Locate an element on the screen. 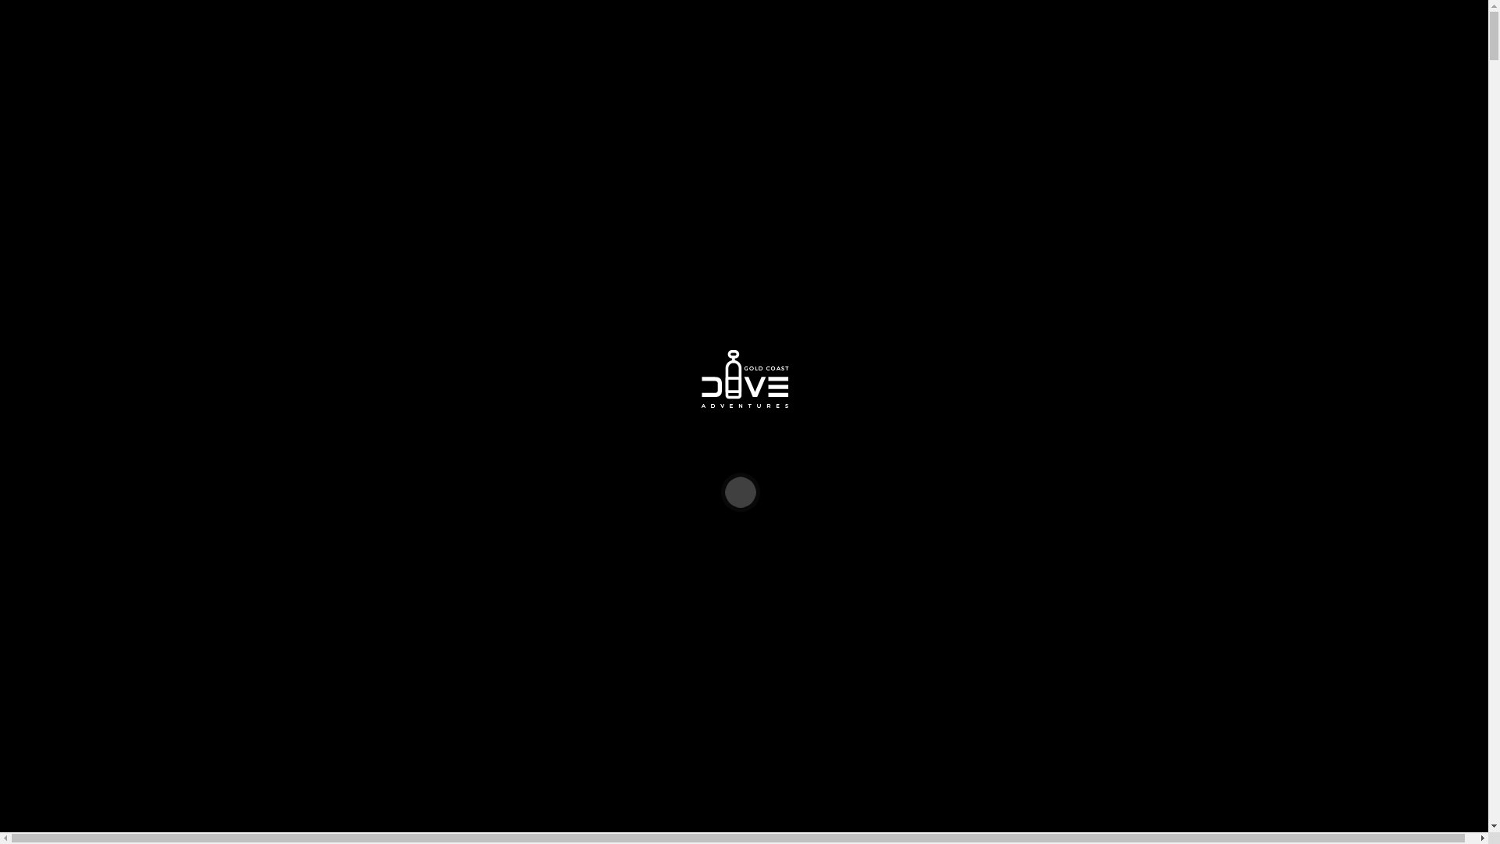  Wonder Reef Dive Trip is located at coordinates (121, 188).